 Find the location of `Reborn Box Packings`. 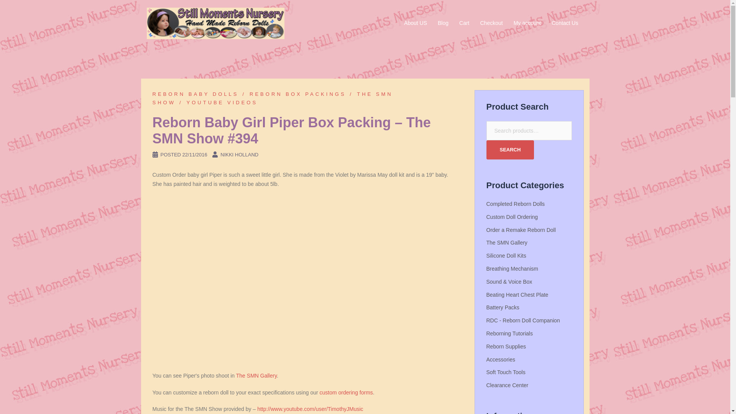

Reborn Box Packings is located at coordinates (292, 94).